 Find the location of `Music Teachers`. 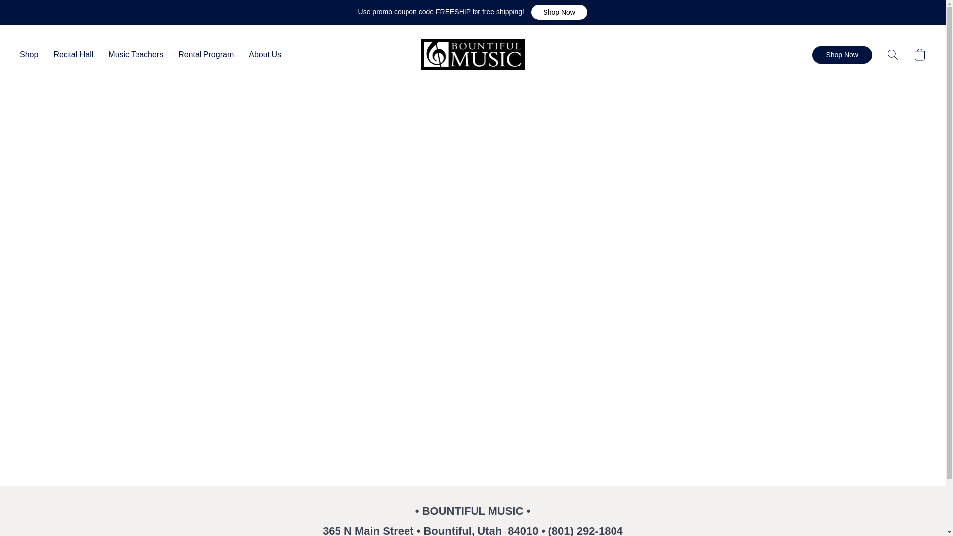

Music Teachers is located at coordinates (136, 54).